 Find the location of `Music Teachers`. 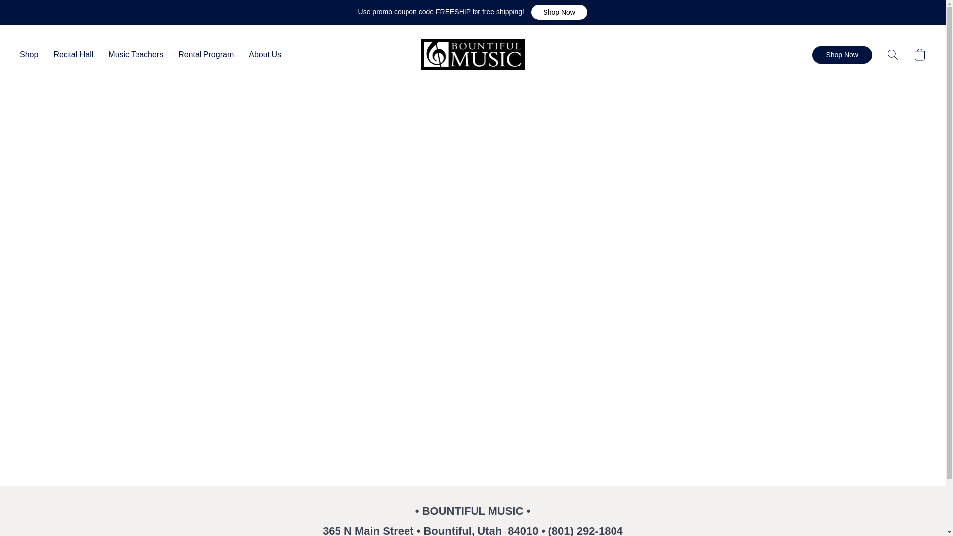

Music Teachers is located at coordinates (136, 54).